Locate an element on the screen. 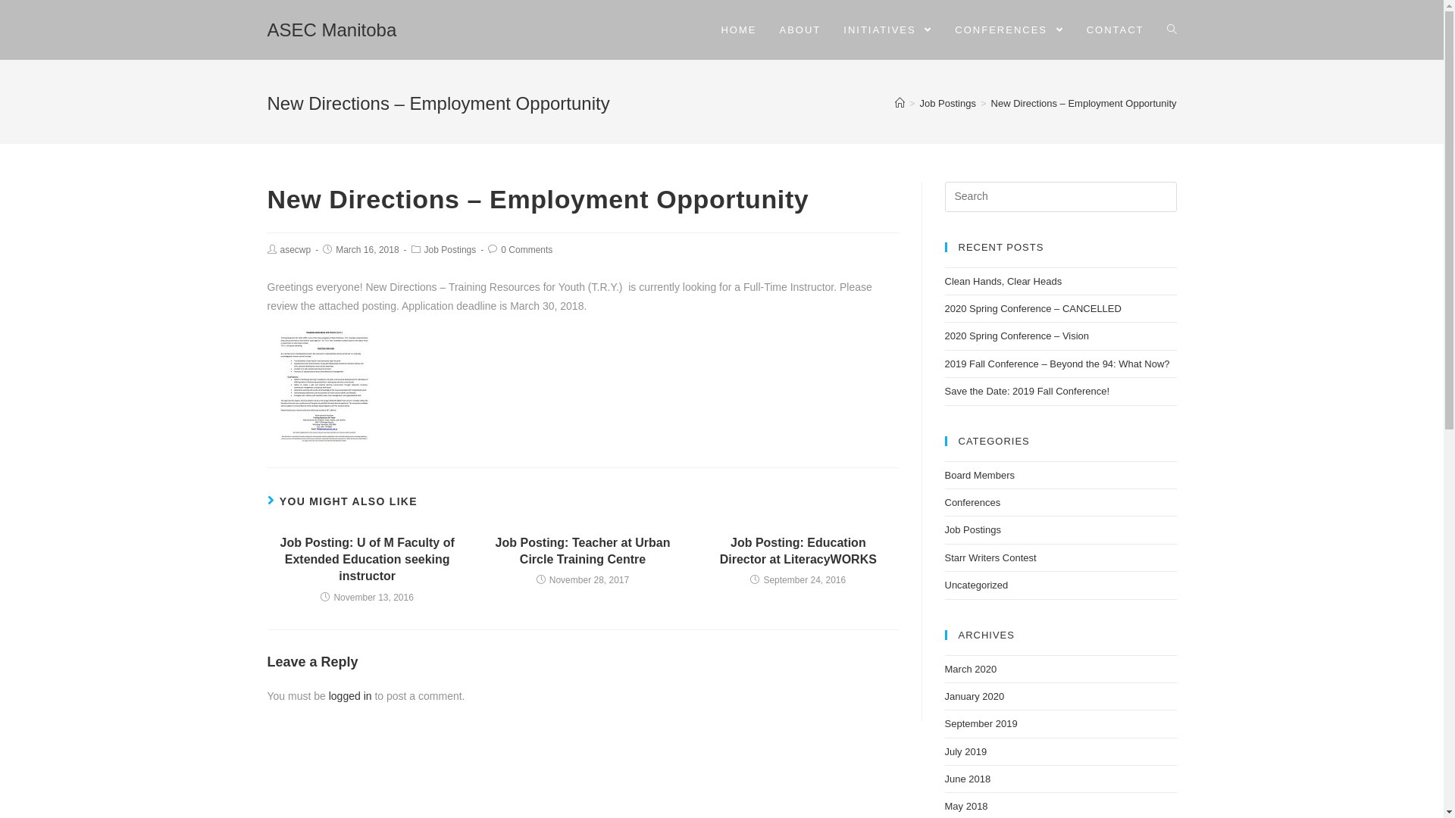 Image resolution: width=1455 pixels, height=818 pixels. ABOUT is located at coordinates (800, 30).